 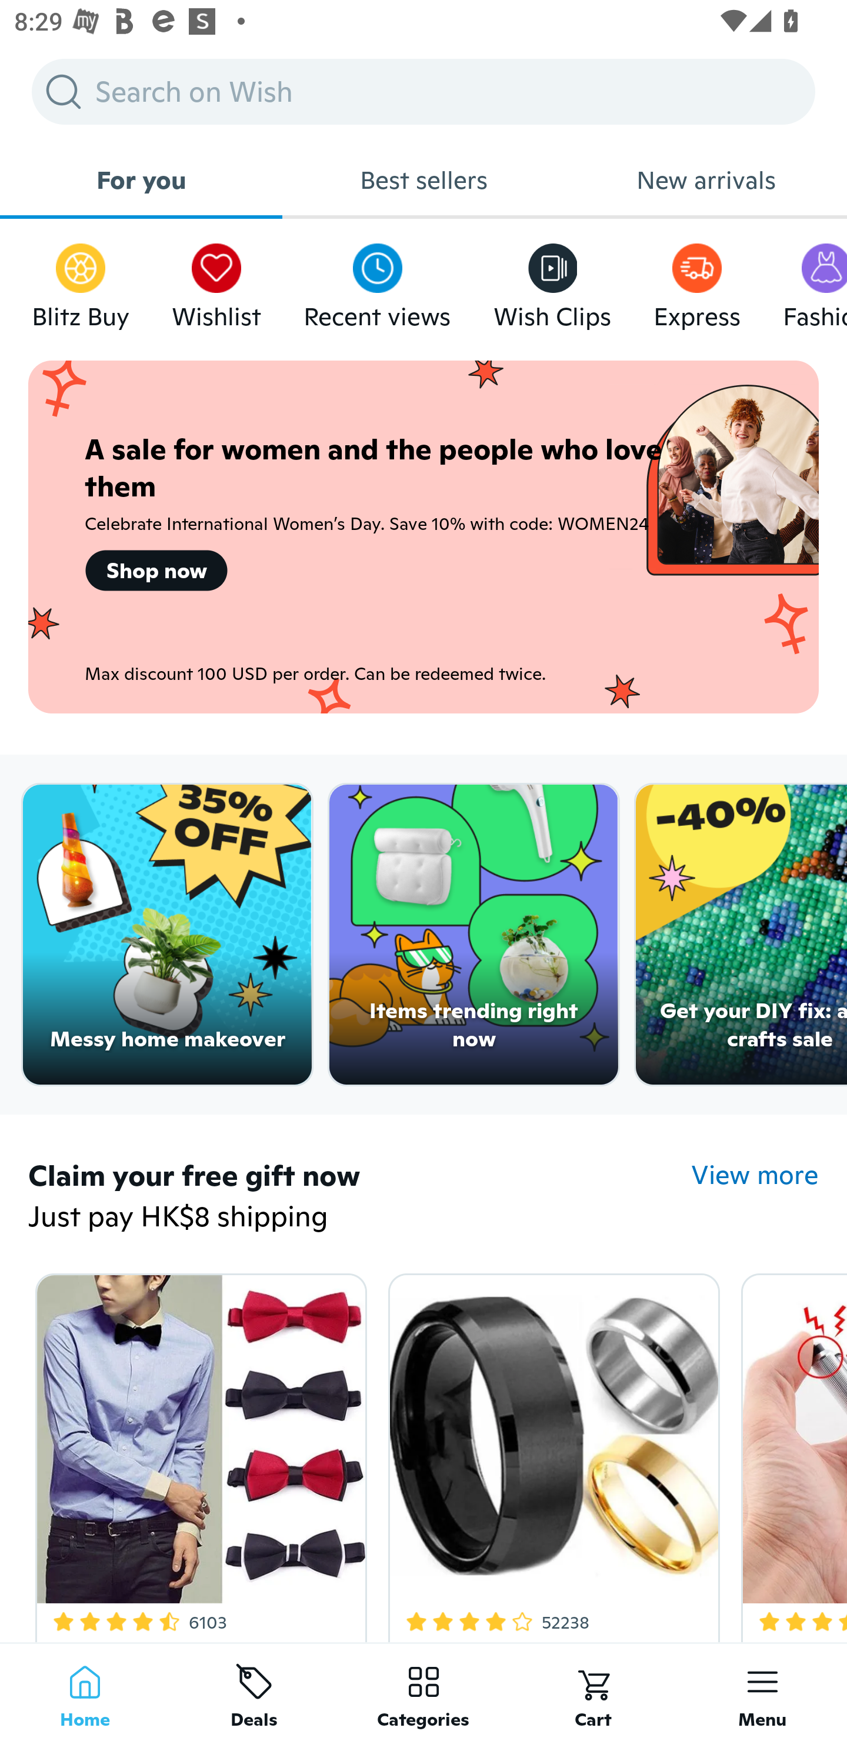 I want to click on Wish Clips, so click(x=552, y=281).